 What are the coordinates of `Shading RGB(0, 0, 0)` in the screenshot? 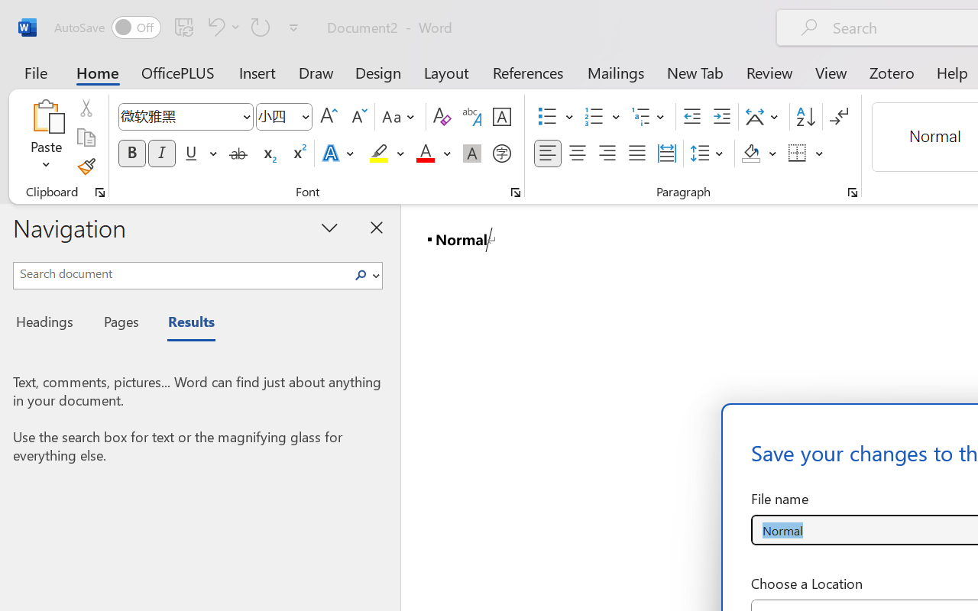 It's located at (750, 154).